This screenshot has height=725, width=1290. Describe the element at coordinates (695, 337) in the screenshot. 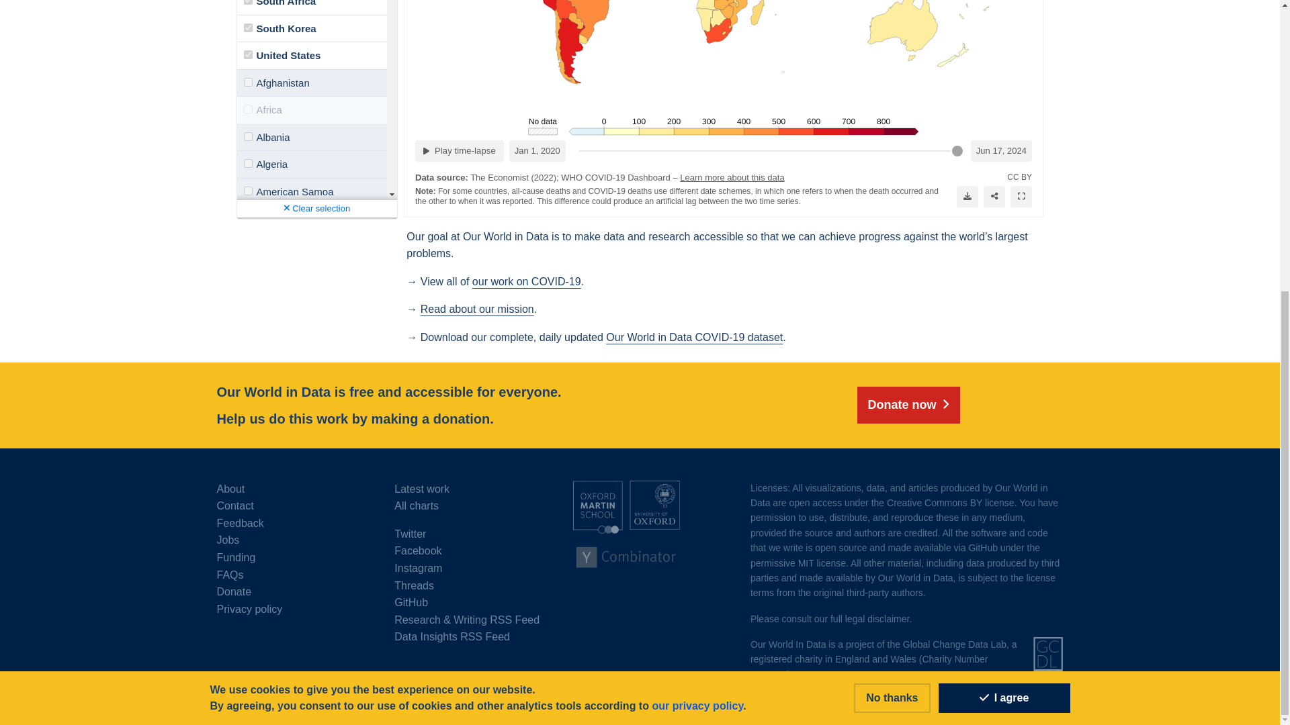

I see `Our World in Data COVID-19 dataset` at that location.